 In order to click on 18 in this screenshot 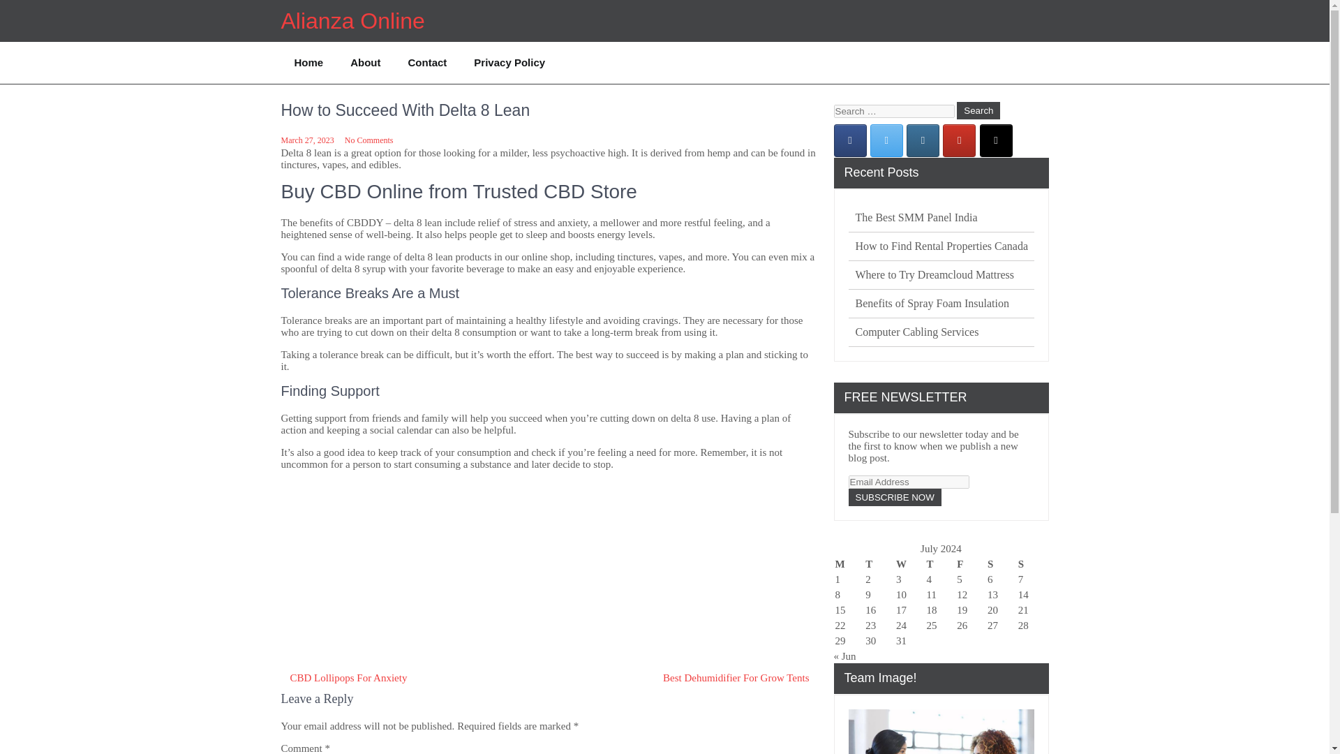, I will do `click(932, 610)`.